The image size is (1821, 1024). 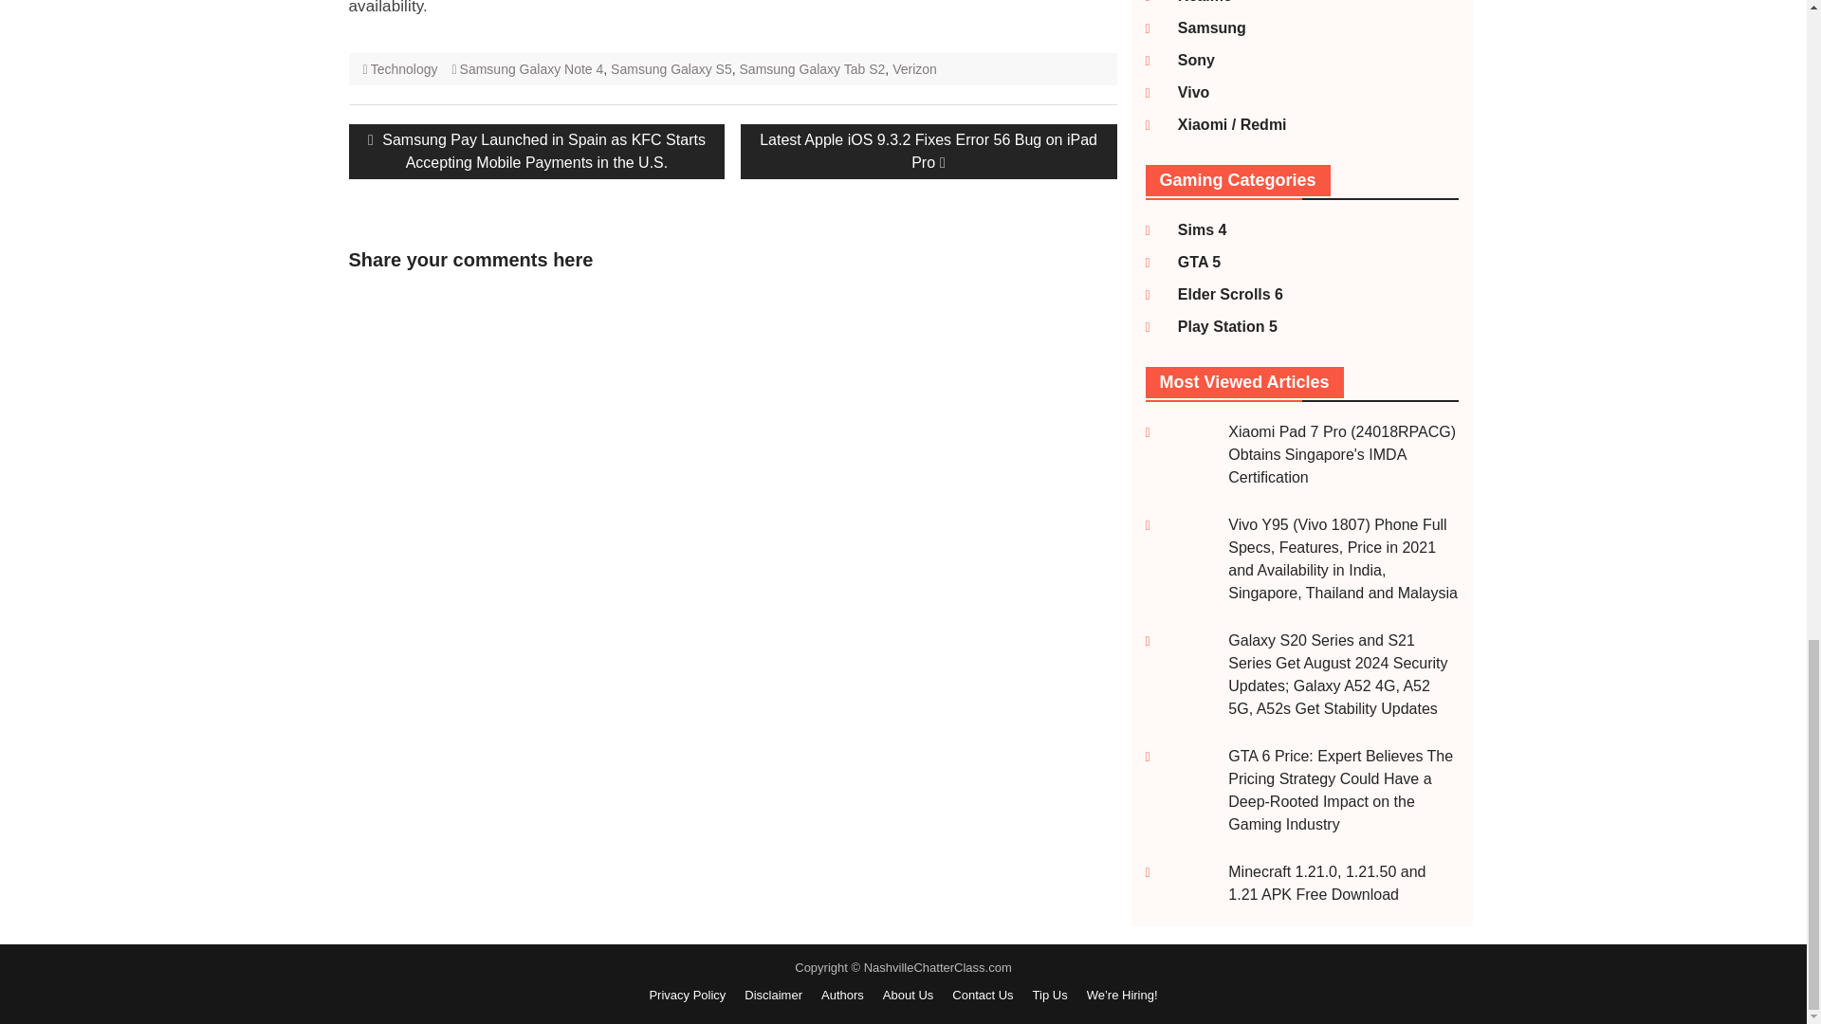 I want to click on Samsung Galaxy Tab S2, so click(x=812, y=68).